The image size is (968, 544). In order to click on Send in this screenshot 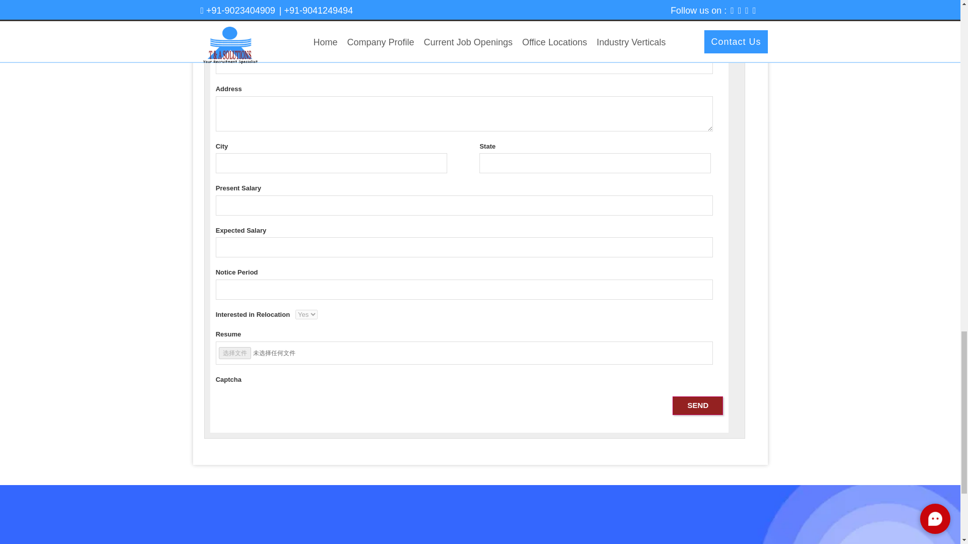, I will do `click(698, 406)`.